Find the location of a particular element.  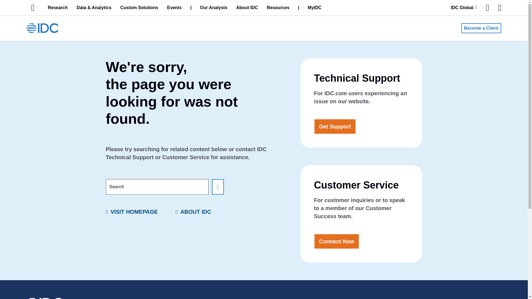

About IDC is located at coordinates (247, 8).